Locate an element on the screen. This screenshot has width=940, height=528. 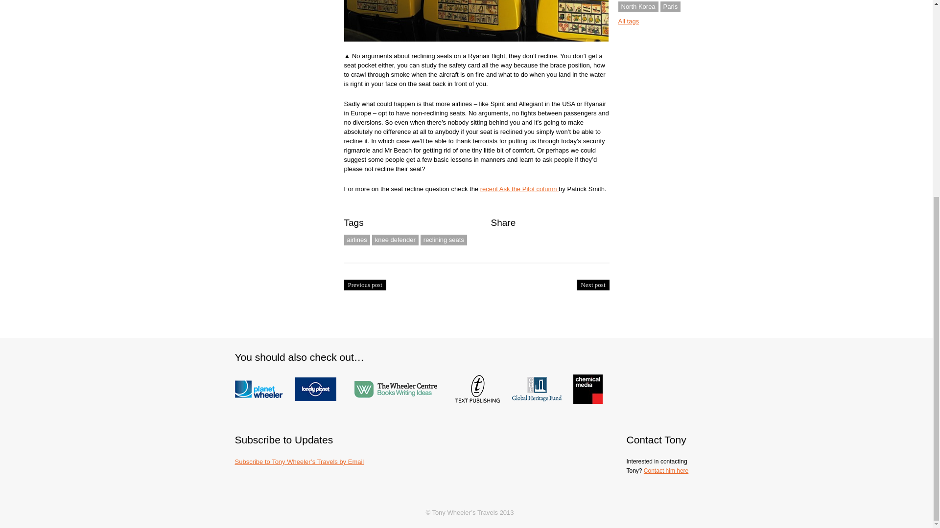
knee defender is located at coordinates (395, 240).